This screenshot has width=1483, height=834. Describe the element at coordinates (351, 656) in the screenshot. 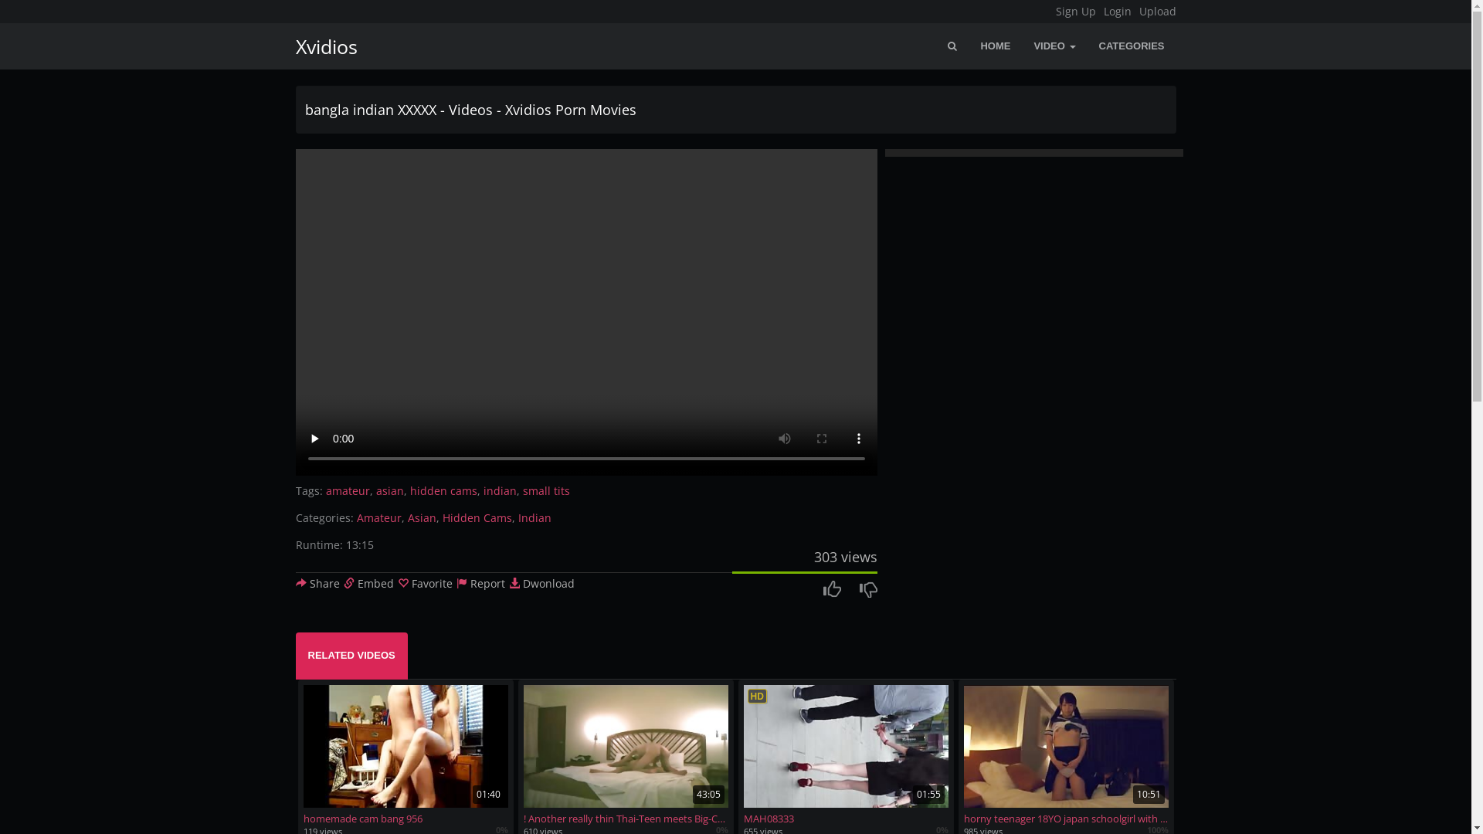

I see `RELATED VIDEOS` at that location.